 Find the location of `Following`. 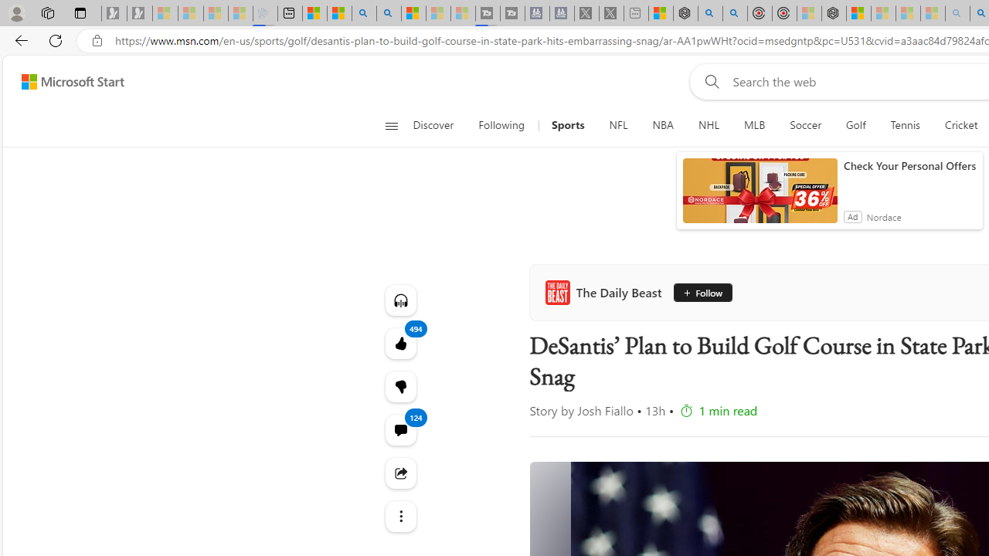

Following is located at coordinates (501, 125).